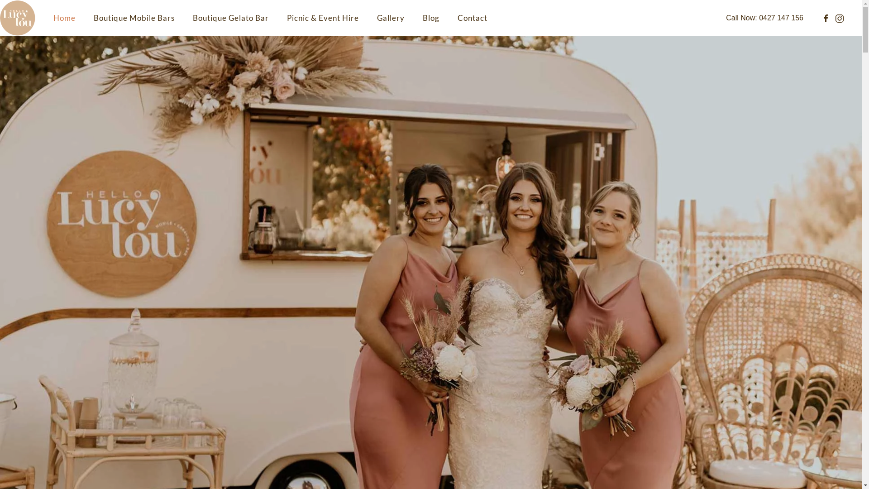 The height and width of the screenshot is (489, 869). Describe the element at coordinates (473, 18) in the screenshot. I see `Contact` at that location.